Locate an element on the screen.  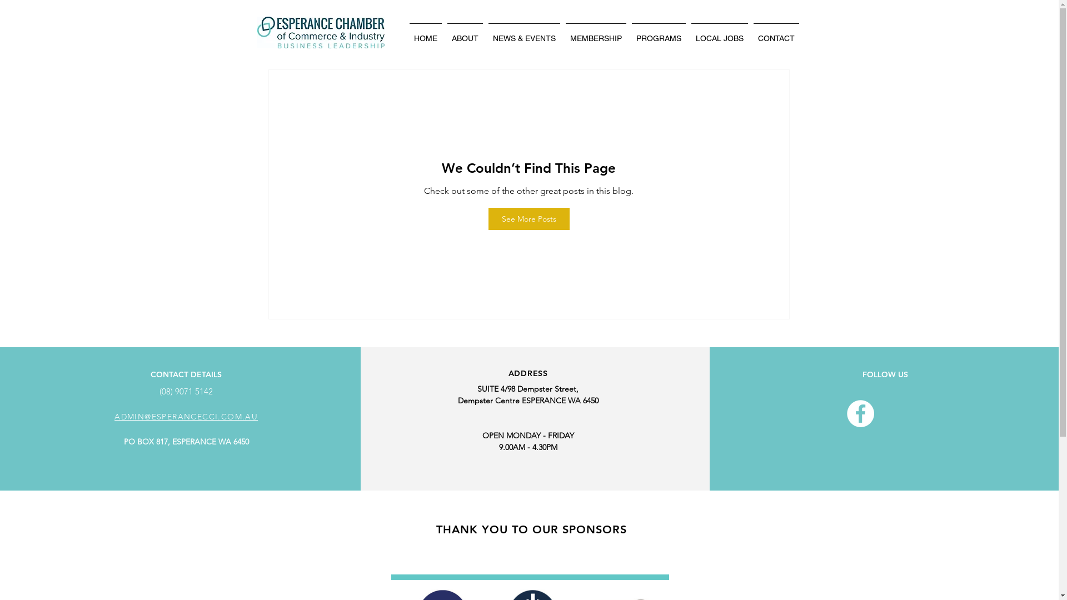
PROGRAMS is located at coordinates (659, 33).